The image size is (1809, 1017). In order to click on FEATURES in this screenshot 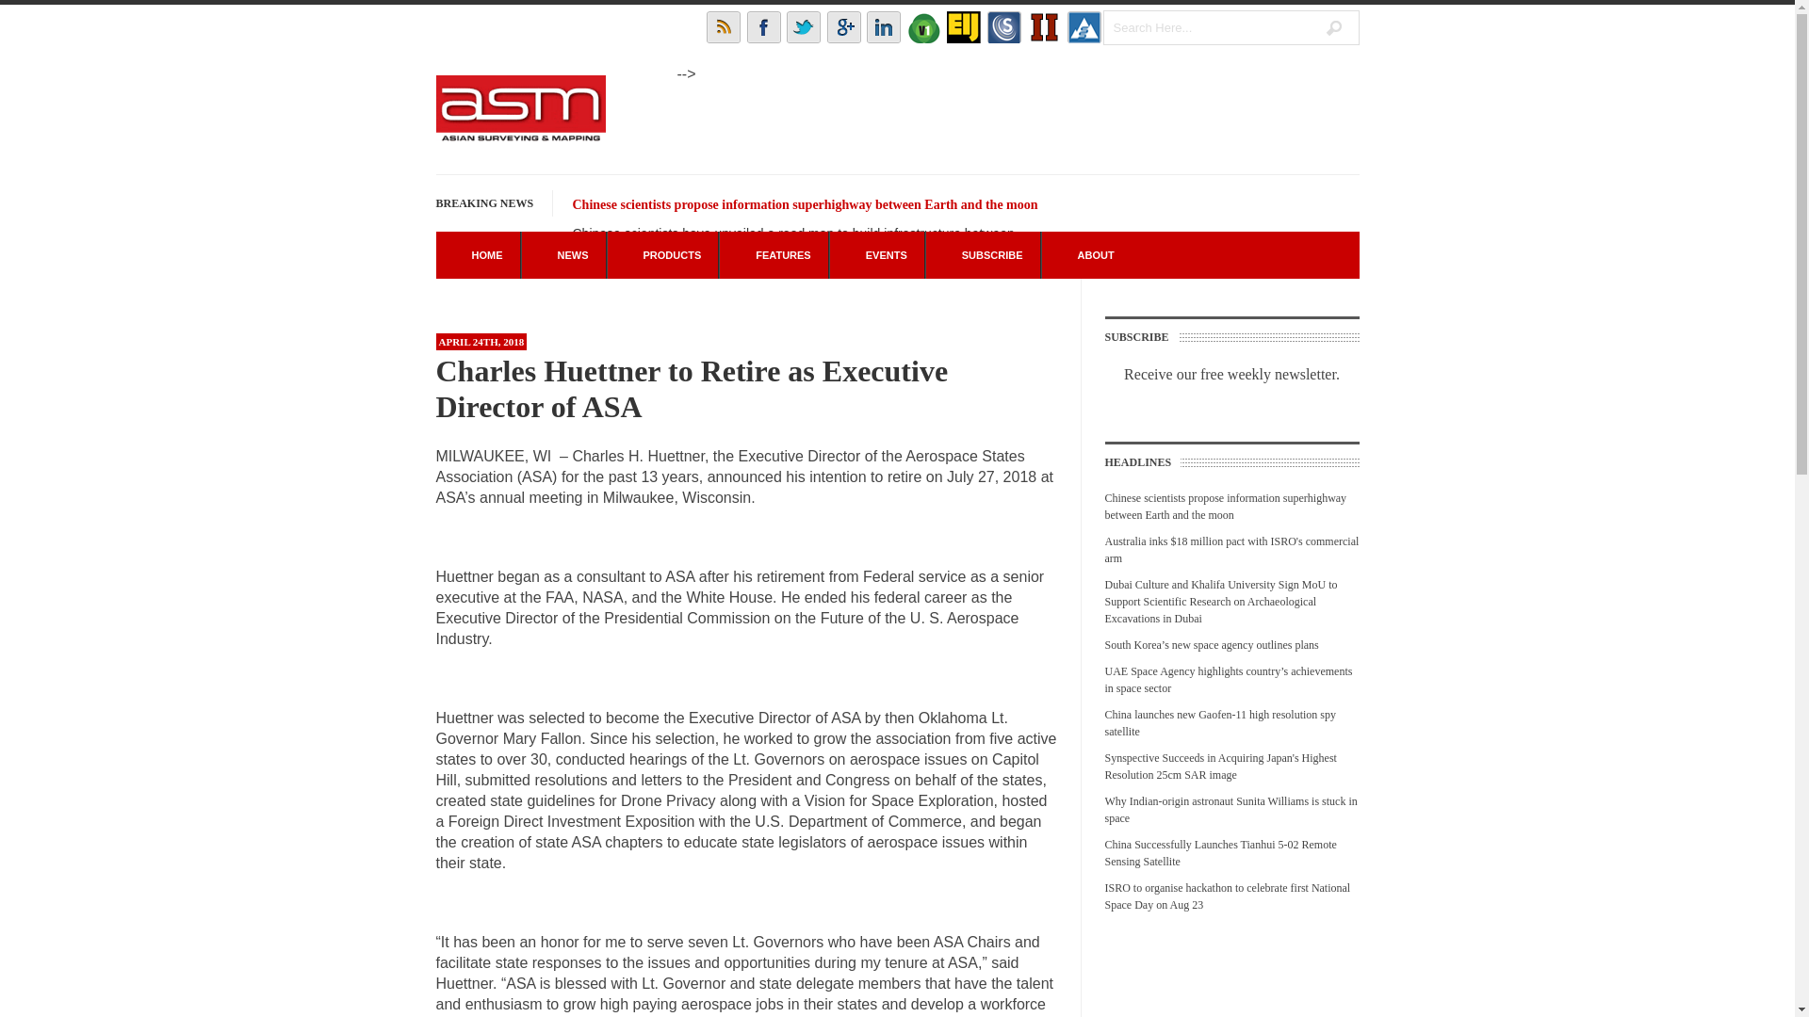, I will do `click(773, 254)`.